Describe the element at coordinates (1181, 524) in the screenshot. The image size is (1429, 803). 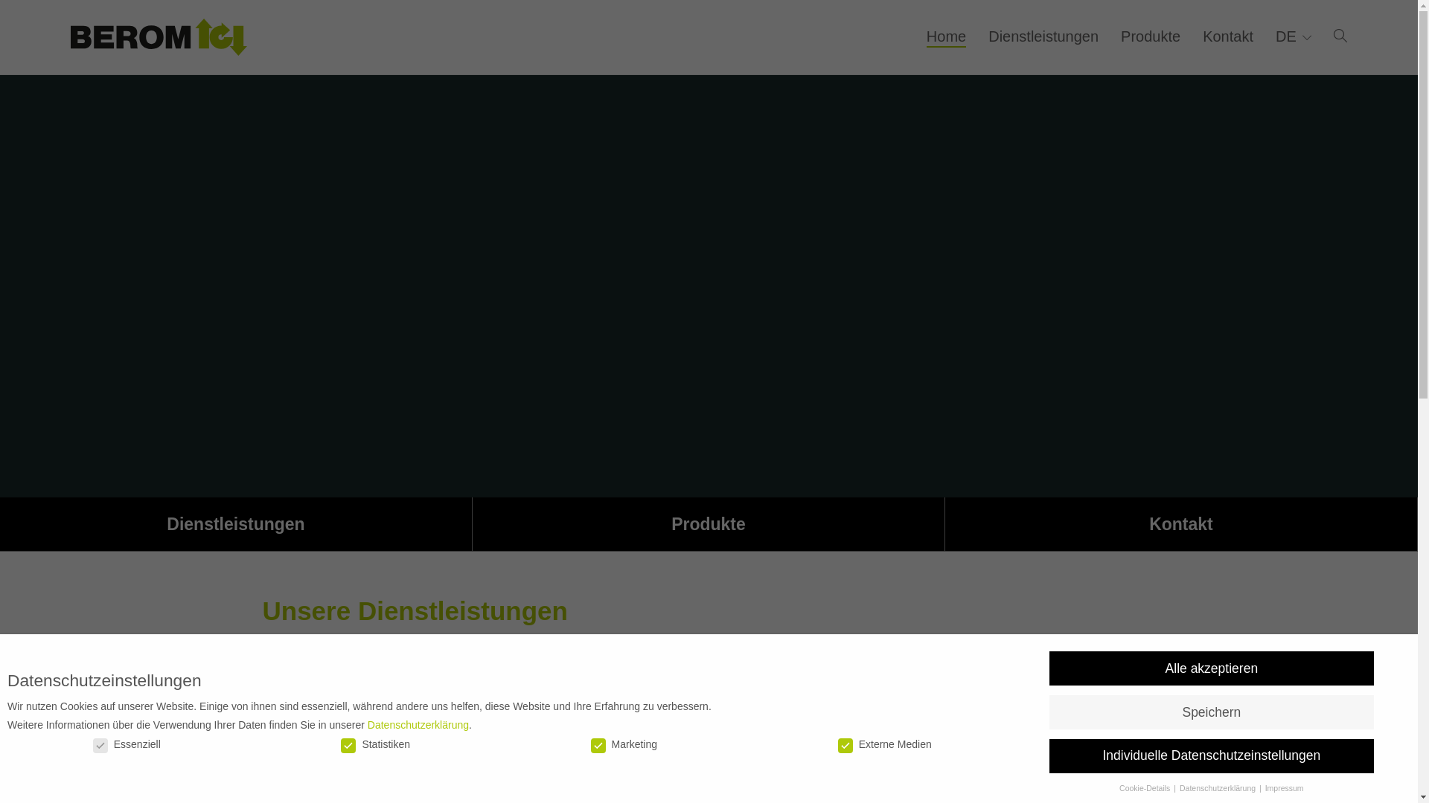
I see `Kontakt` at that location.